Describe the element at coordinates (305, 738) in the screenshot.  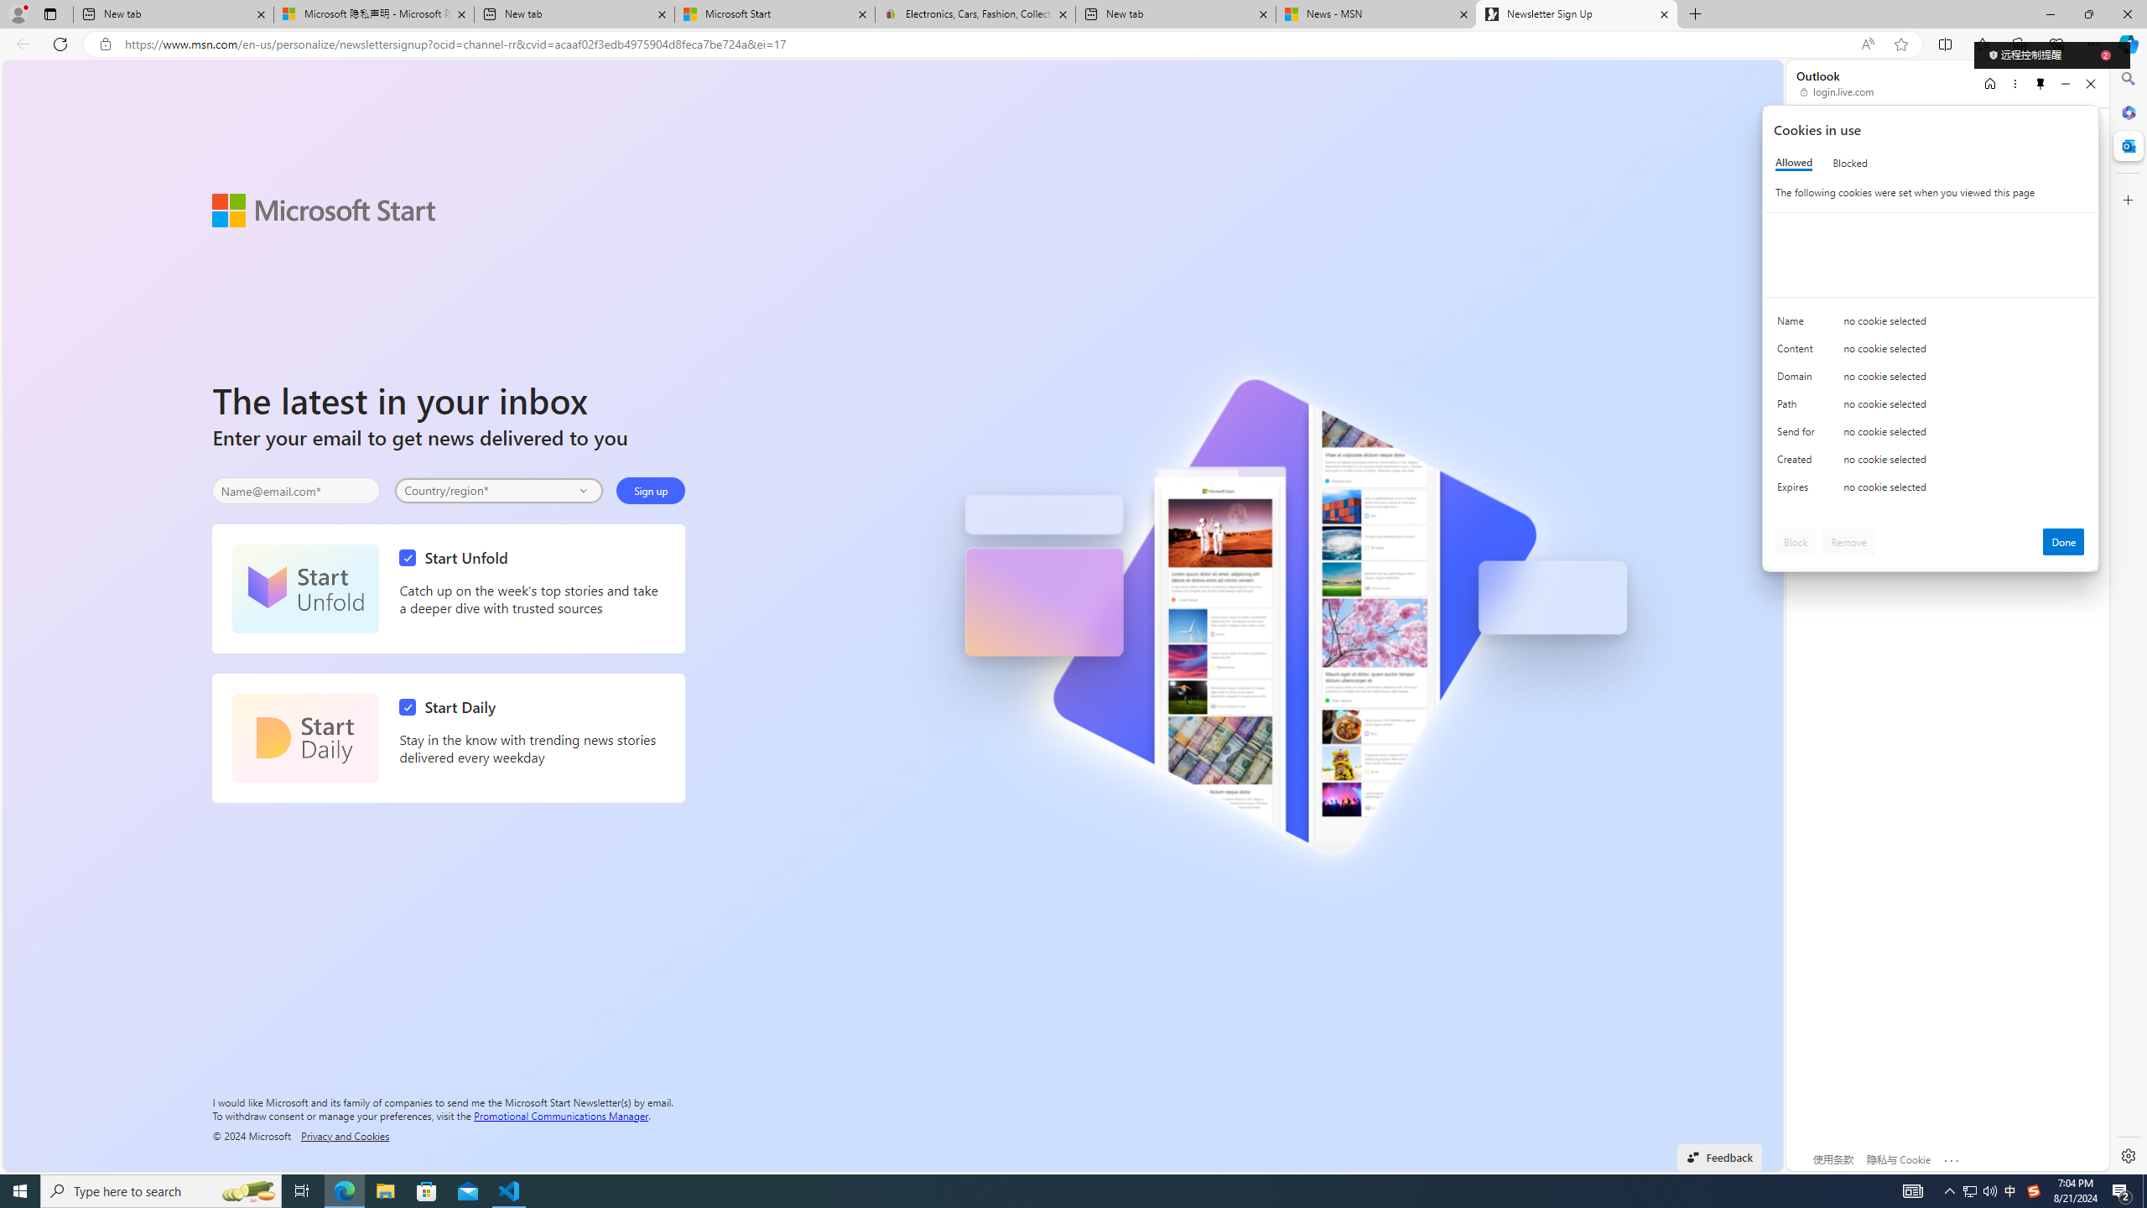
I see `Start Daily` at that location.